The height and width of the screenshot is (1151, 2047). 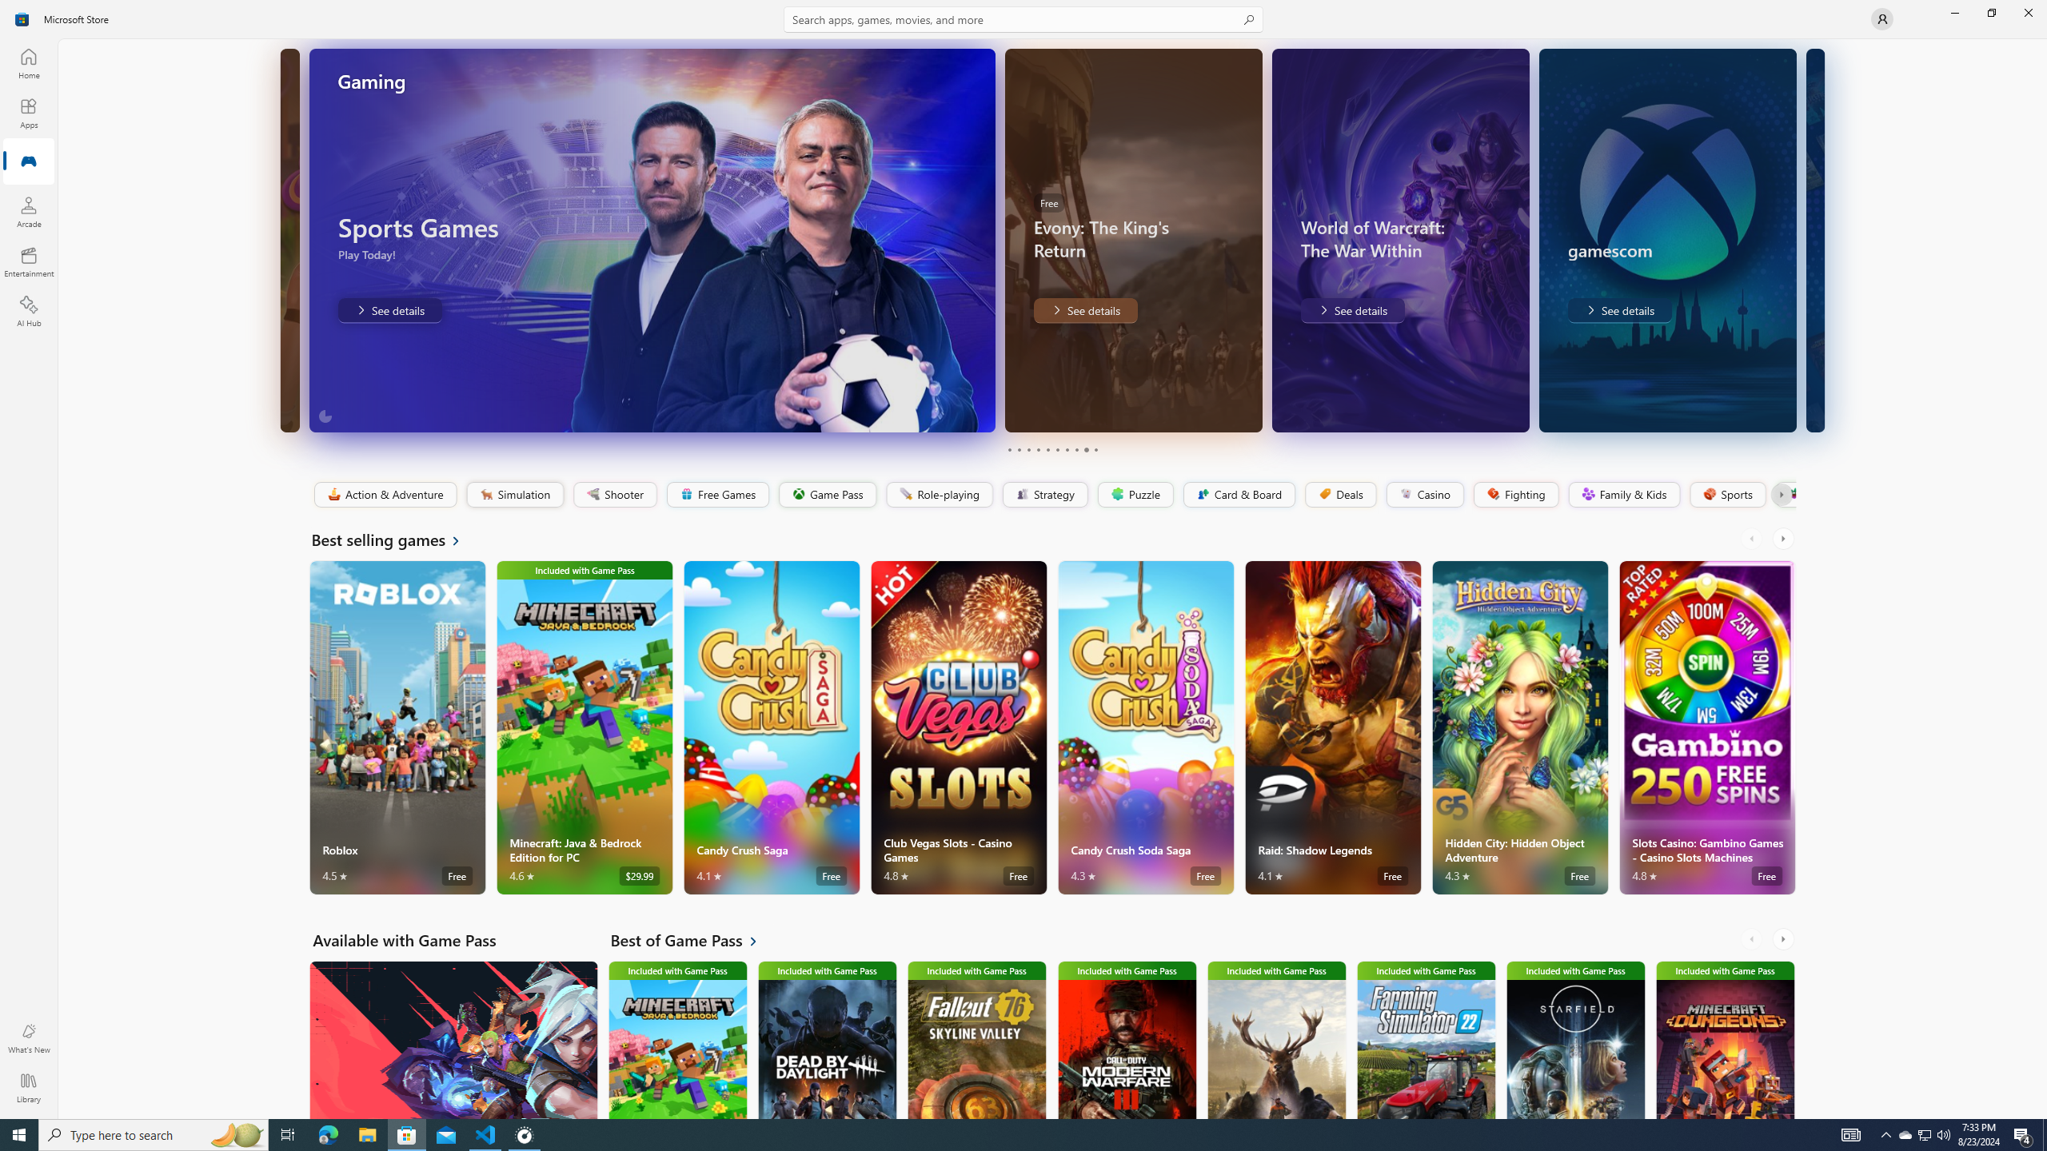 What do you see at coordinates (1023, 19) in the screenshot?
I see `Search` at bounding box center [1023, 19].